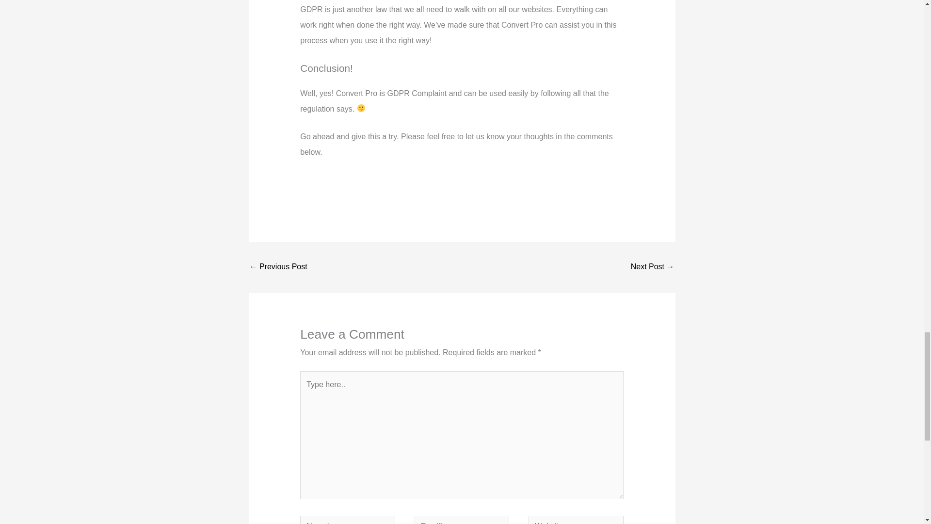 The image size is (931, 524). Describe the element at coordinates (278, 268) in the screenshot. I see `Convert Pro Version 1.1.3: Introducing Ad Blocker Detection` at that location.